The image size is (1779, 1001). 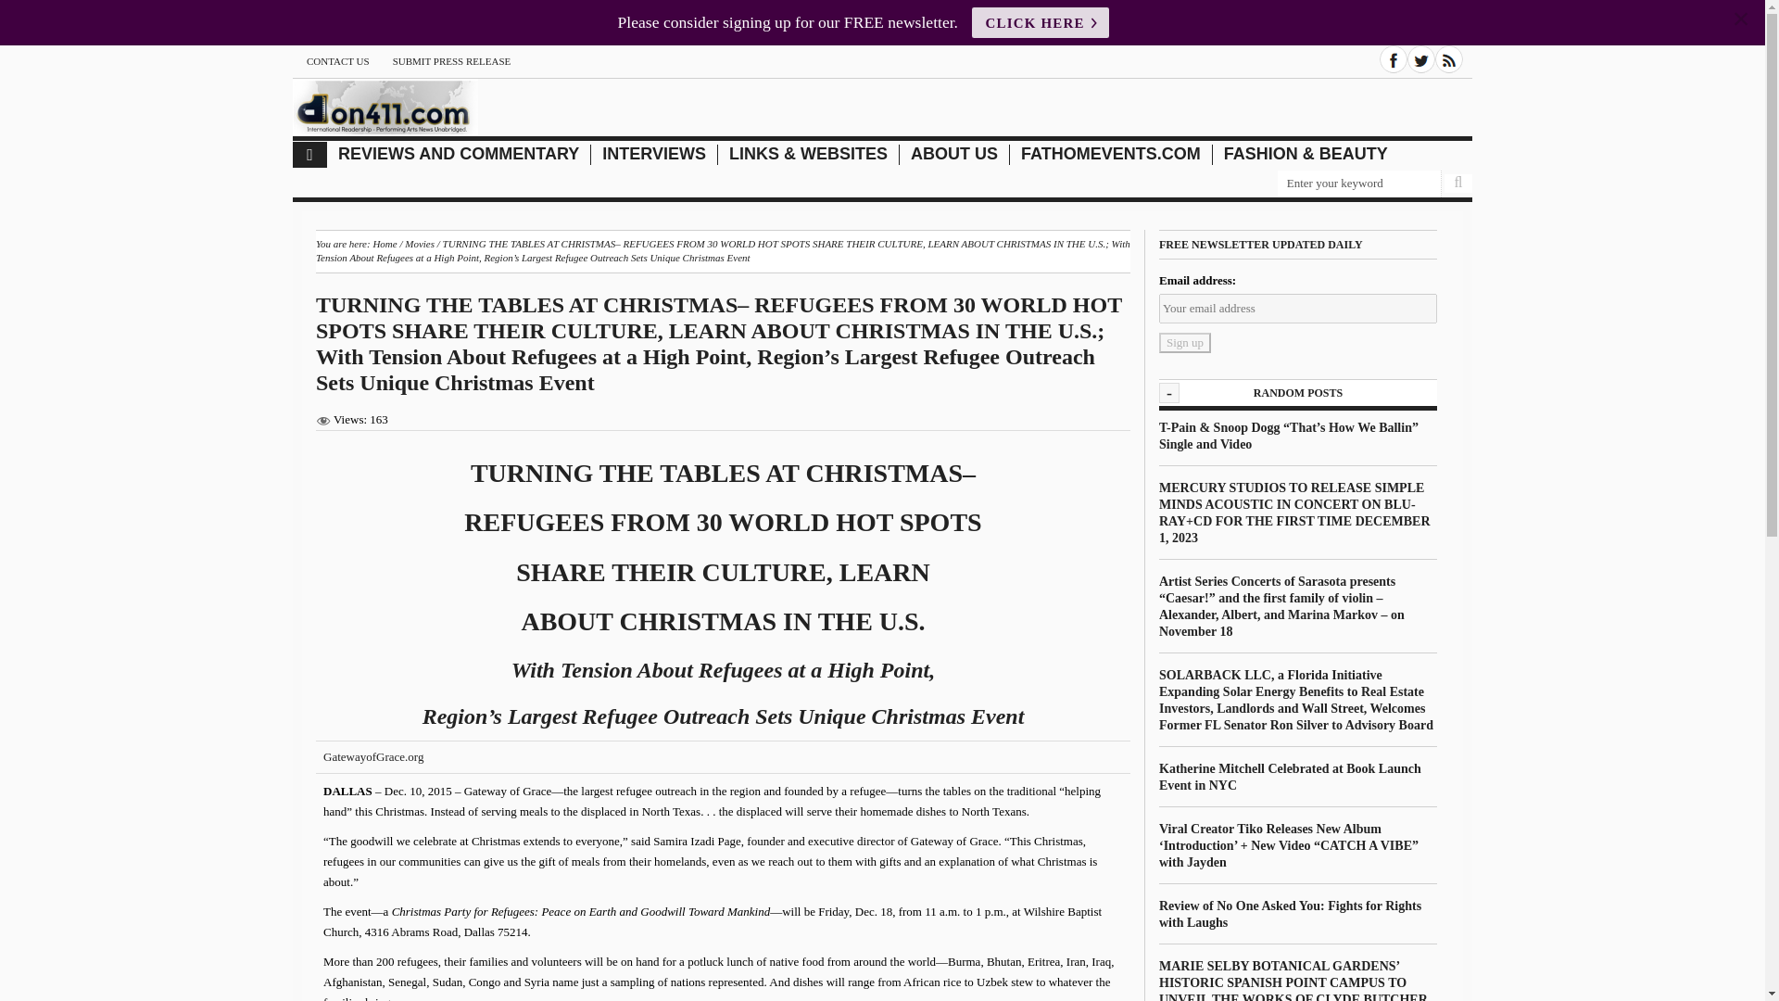 I want to click on Sign up, so click(x=1185, y=343).